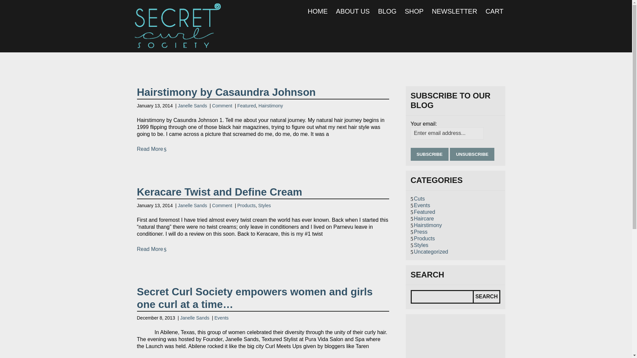  I want to click on Janelle Sands, so click(192, 206).